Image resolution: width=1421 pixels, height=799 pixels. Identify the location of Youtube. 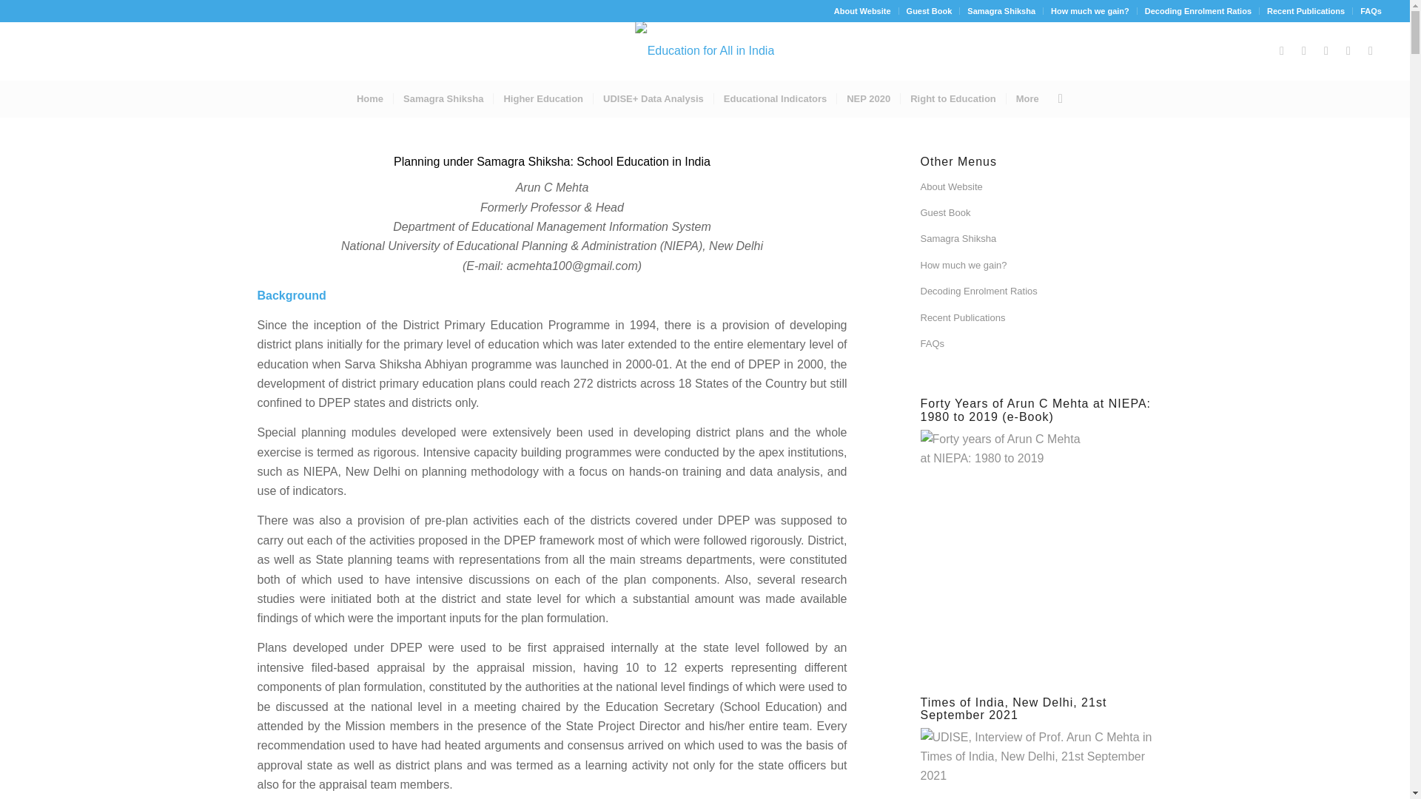
(1348, 51).